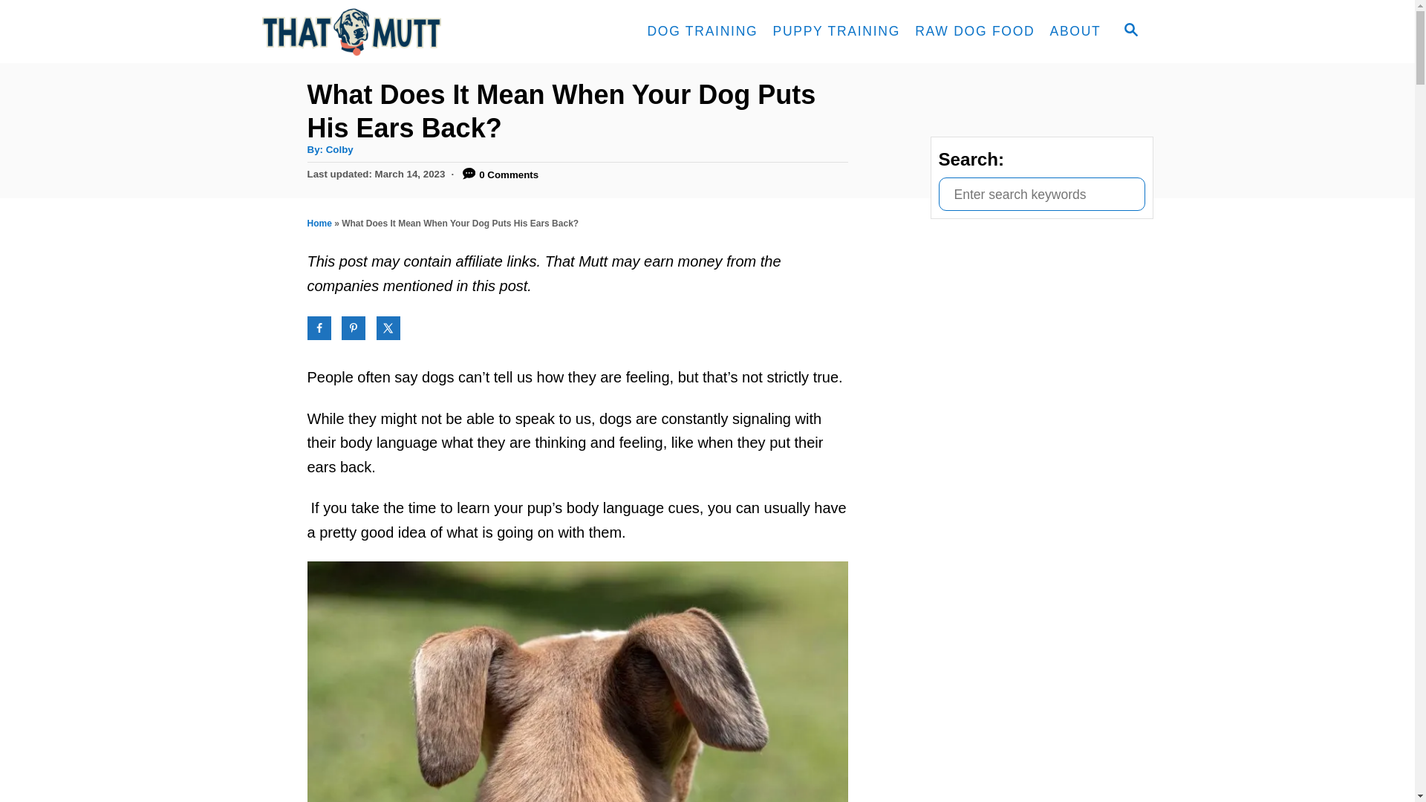 The height and width of the screenshot is (802, 1426). I want to click on PUPPY TRAINING, so click(836, 31).